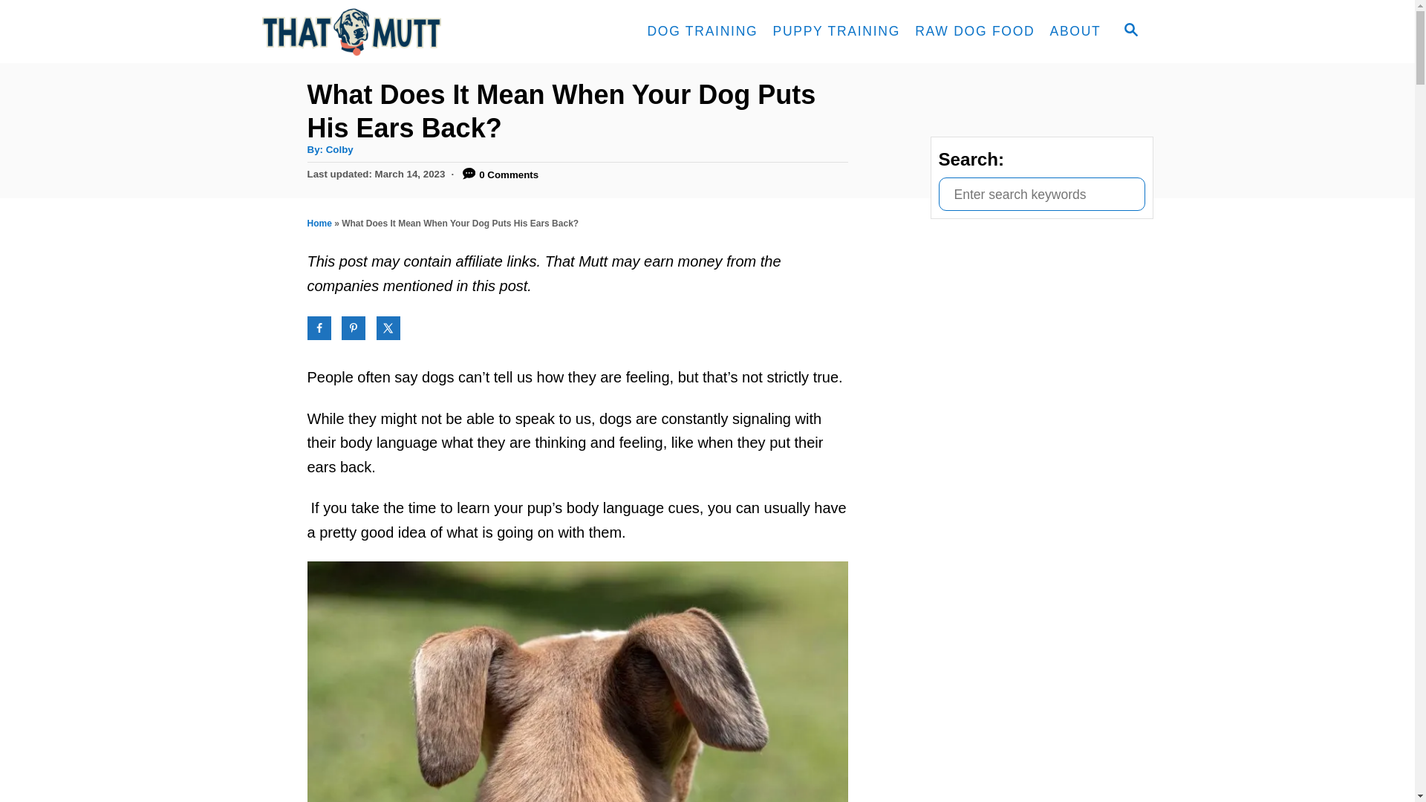 The height and width of the screenshot is (802, 1426). I want to click on PUPPY TRAINING, so click(836, 31).